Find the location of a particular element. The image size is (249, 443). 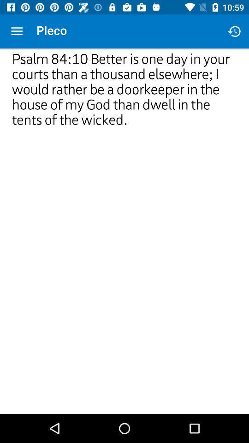

turn on icon above psalm 84 10 icon is located at coordinates (17, 31).